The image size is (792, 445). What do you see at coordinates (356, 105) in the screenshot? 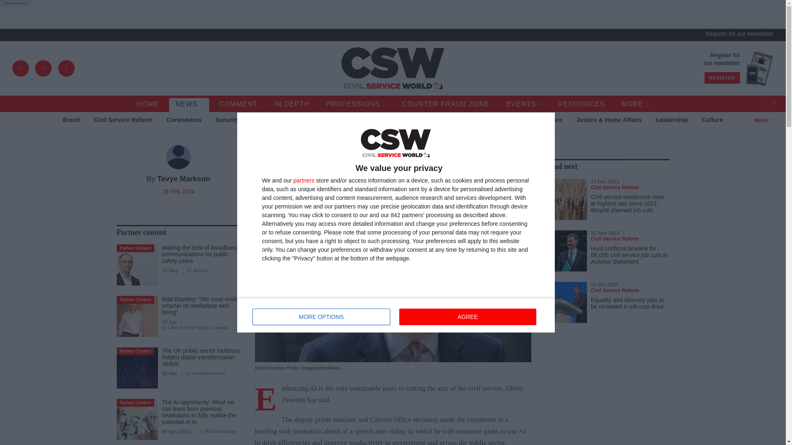
I see `partners` at bounding box center [356, 105].